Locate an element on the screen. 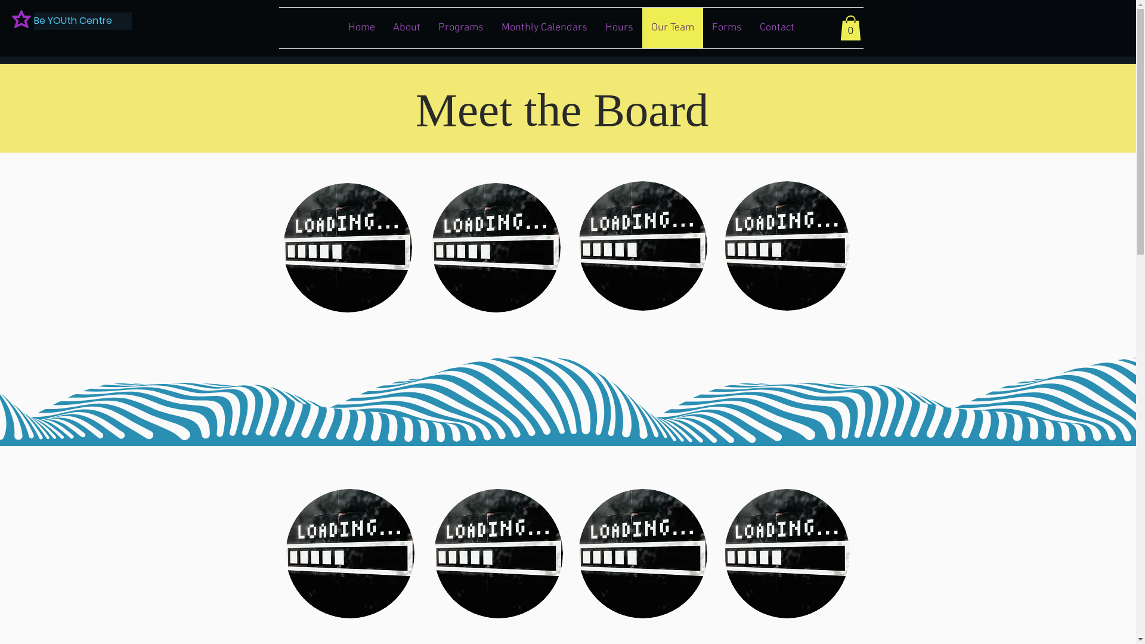 The height and width of the screenshot is (644, 1145). guy4.jpg is located at coordinates (643, 246).